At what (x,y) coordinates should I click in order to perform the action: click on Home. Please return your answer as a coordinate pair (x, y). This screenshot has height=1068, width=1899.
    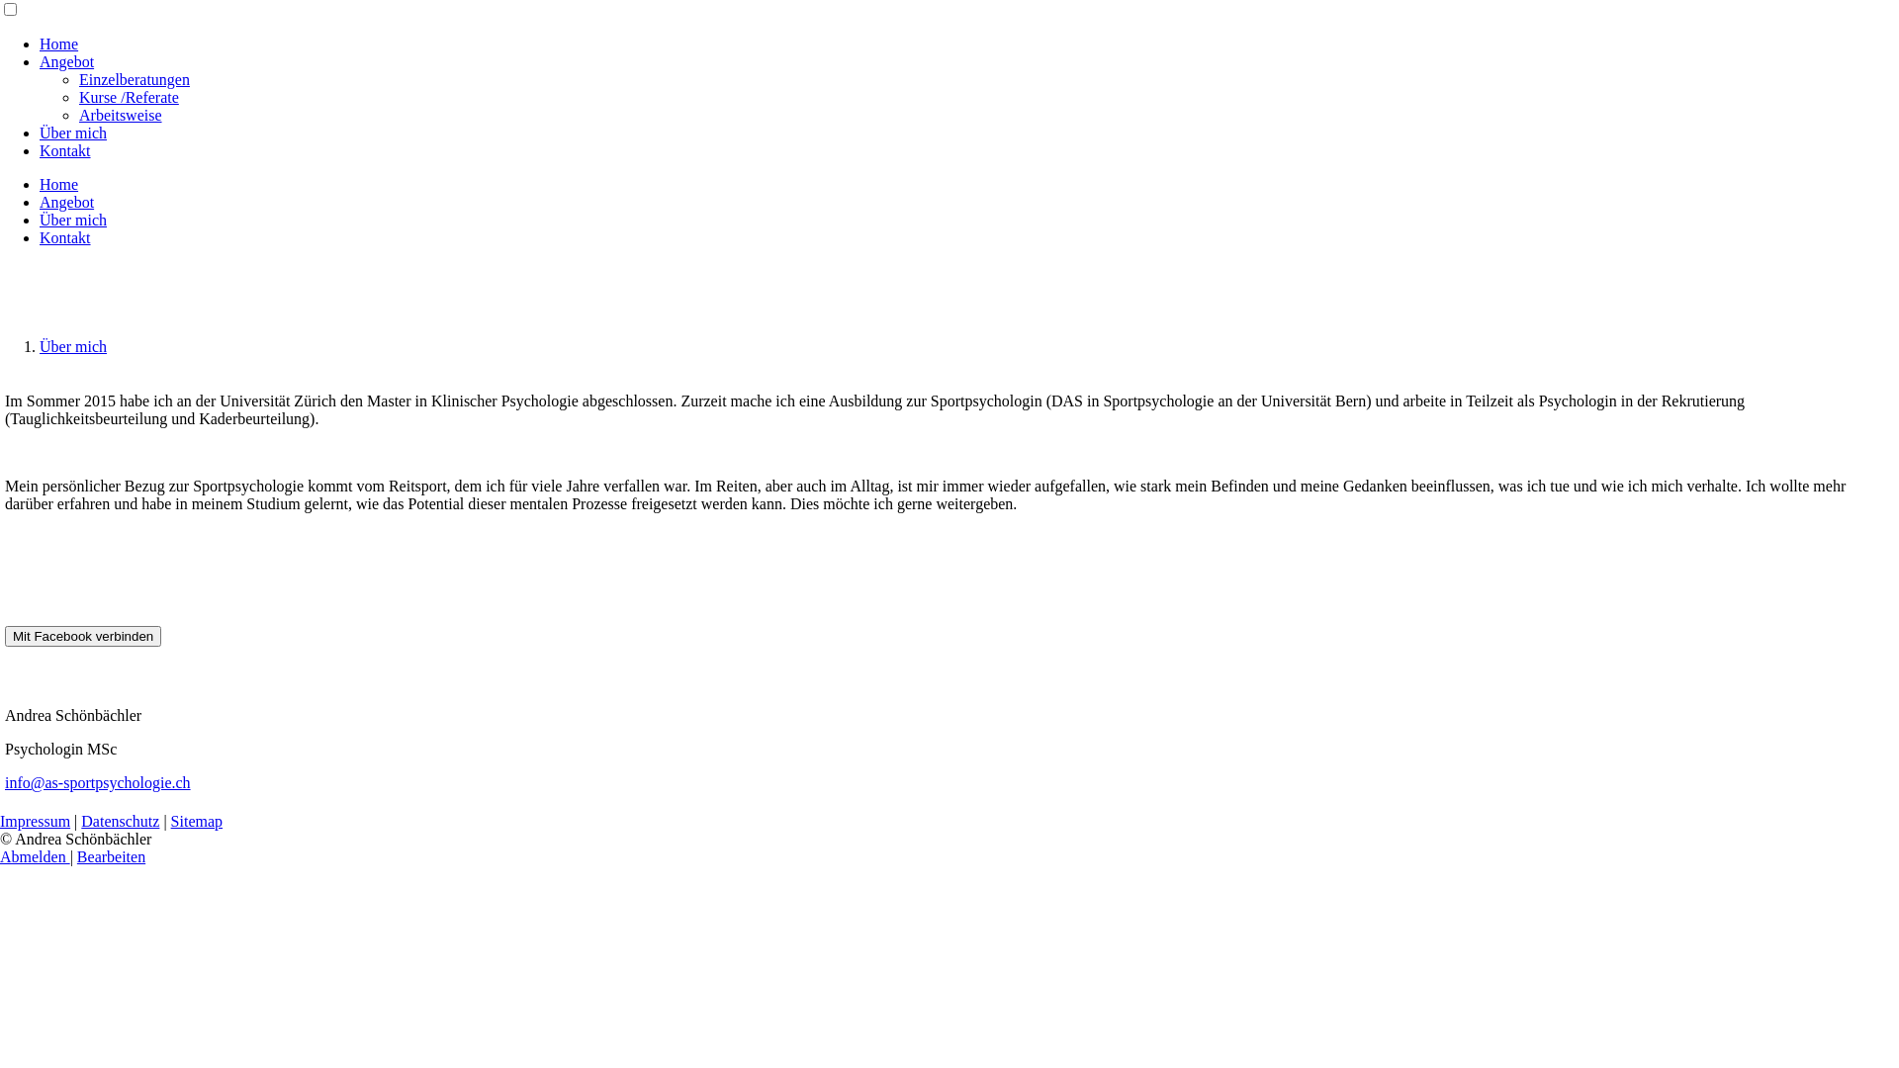
    Looking at the image, I should click on (59, 44).